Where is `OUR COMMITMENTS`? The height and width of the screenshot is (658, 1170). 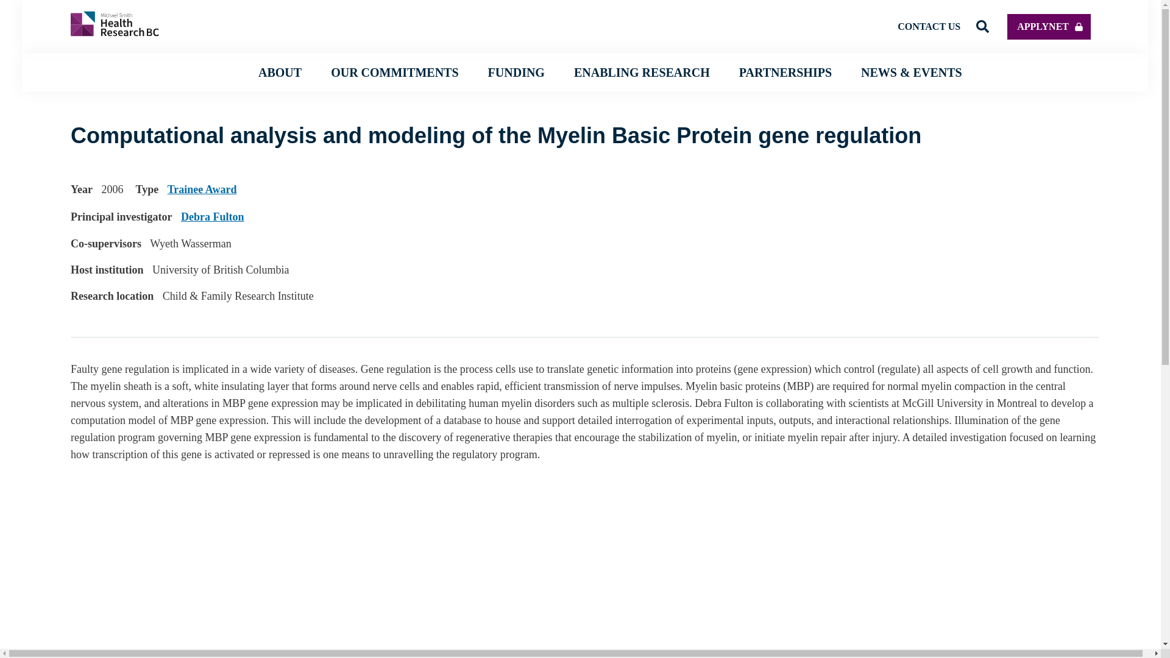
OUR COMMITMENTS is located at coordinates (395, 72).